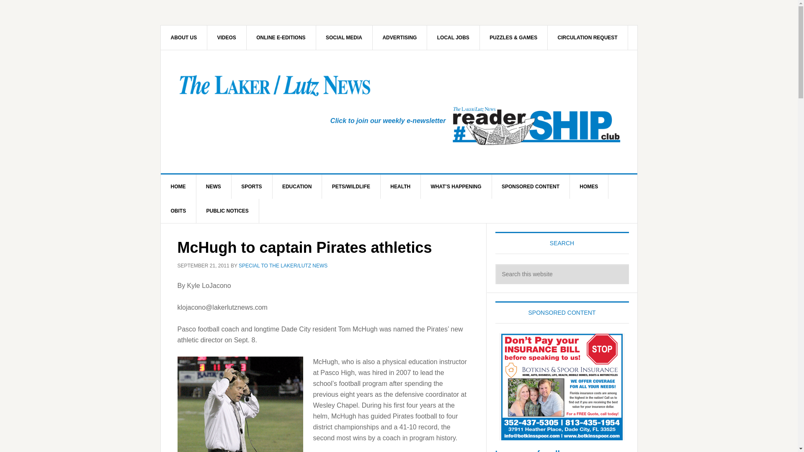  I want to click on ADVERTISING, so click(399, 37).